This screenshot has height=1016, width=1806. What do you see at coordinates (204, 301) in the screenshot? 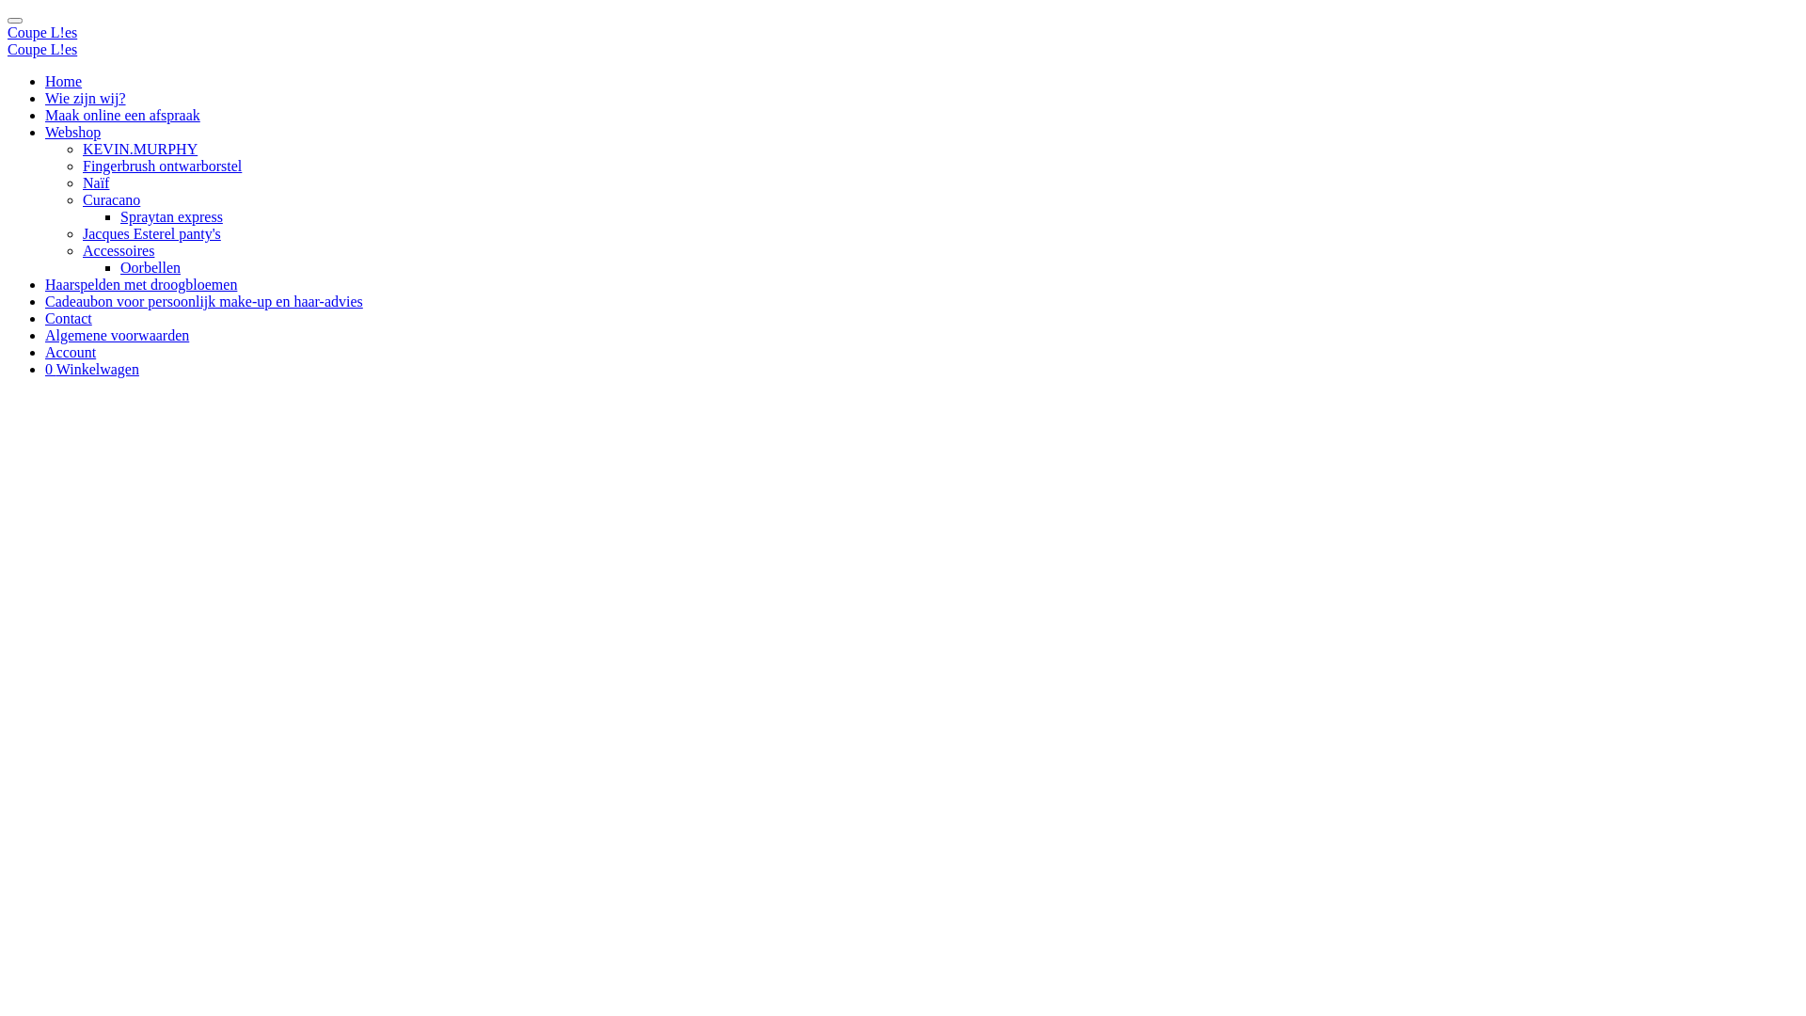
I see `Cadeaubon voor persoonlijk make-up en haar-advies` at bounding box center [204, 301].